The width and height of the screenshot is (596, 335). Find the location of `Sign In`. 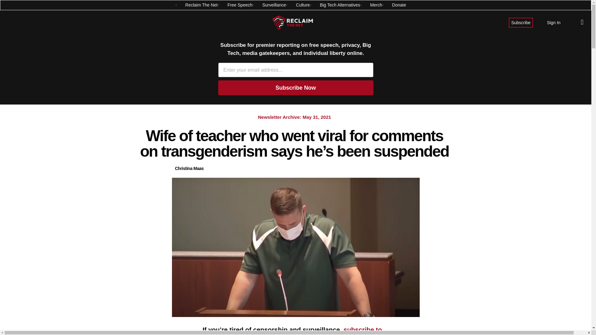

Sign In is located at coordinates (554, 22).